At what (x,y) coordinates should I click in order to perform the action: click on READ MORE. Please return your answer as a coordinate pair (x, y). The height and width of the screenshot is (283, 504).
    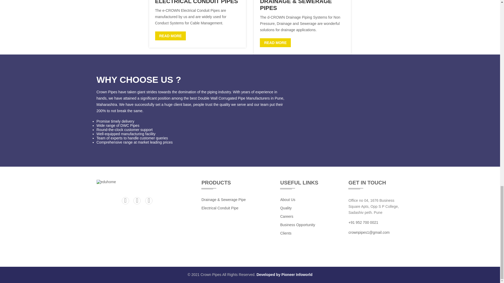
    Looking at the image, I should click on (170, 36).